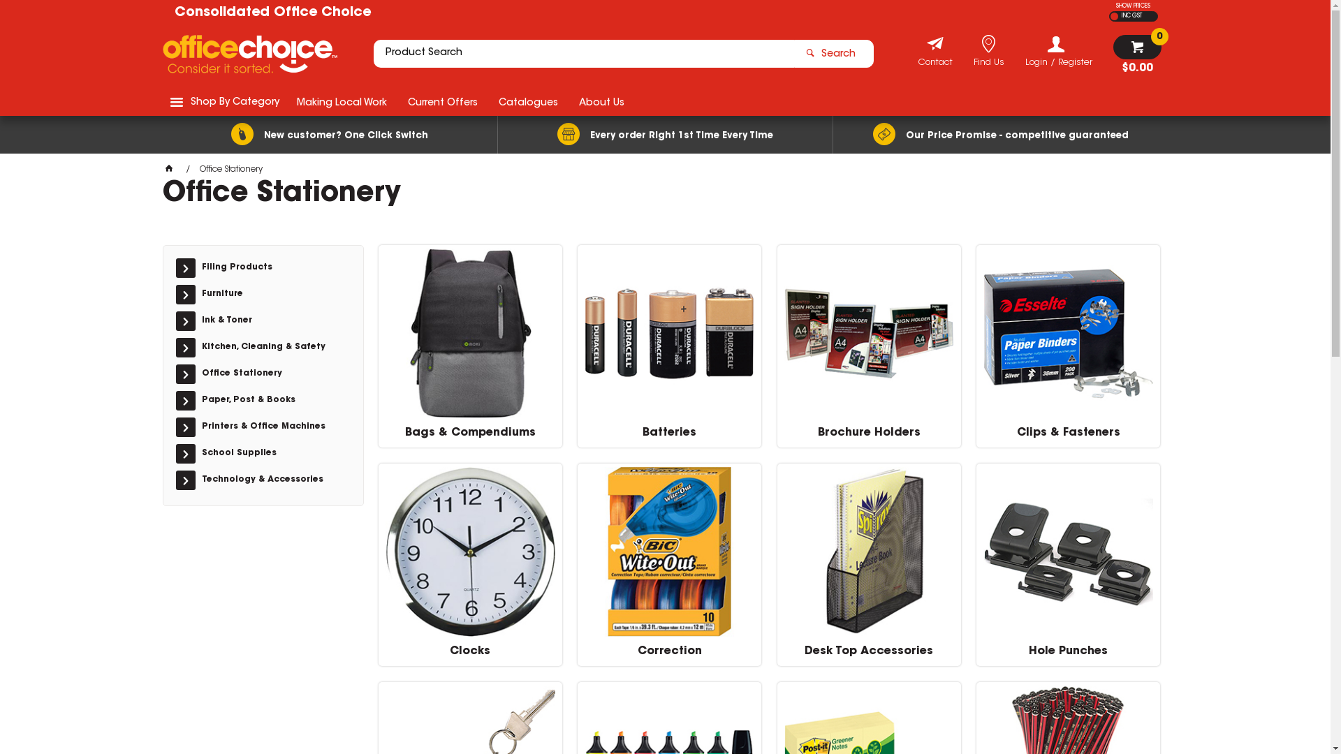  What do you see at coordinates (869, 552) in the screenshot?
I see `Desk Top Accessories` at bounding box center [869, 552].